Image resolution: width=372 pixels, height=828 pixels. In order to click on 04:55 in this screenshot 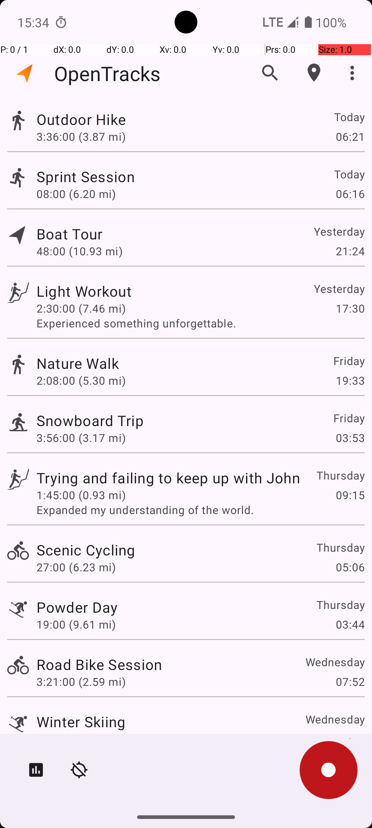, I will do `click(350, 739)`.